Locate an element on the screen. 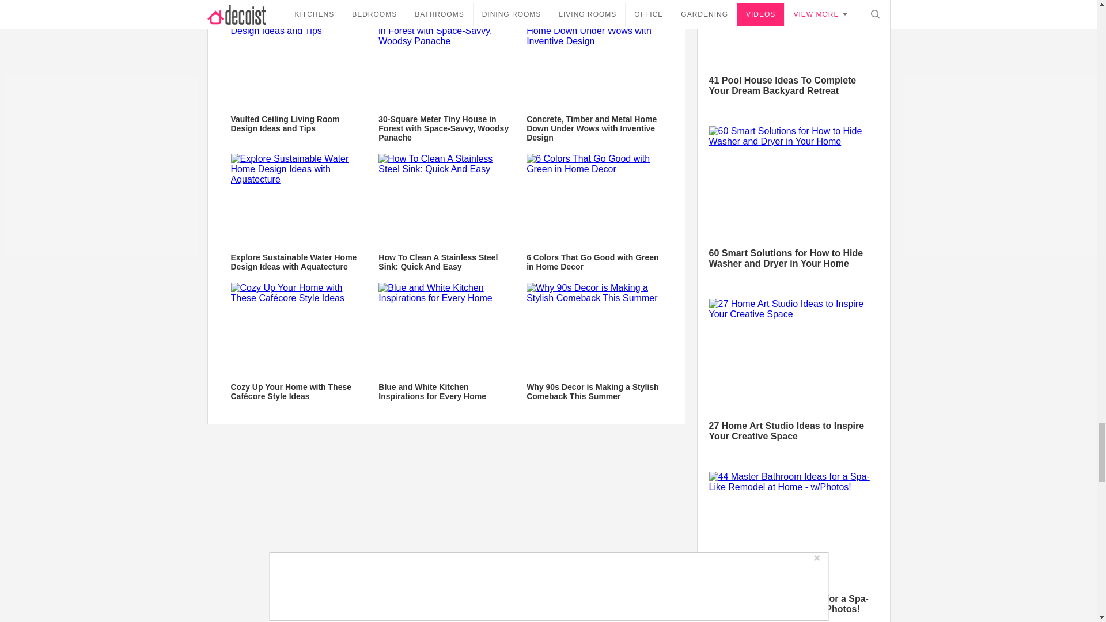  6 Colors That Go Good with Green in Home Decor is located at coordinates (593, 212).